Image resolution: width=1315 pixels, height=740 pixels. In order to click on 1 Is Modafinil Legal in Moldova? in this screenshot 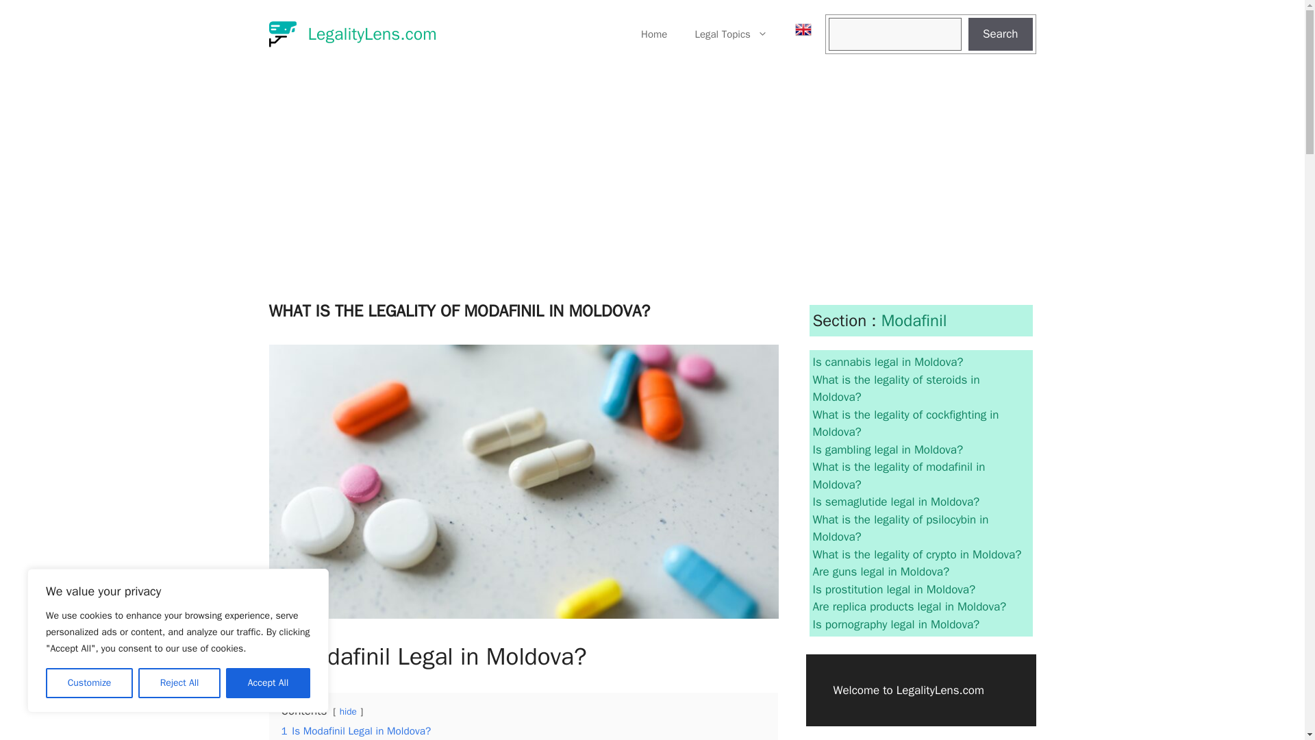, I will do `click(356, 730)`.